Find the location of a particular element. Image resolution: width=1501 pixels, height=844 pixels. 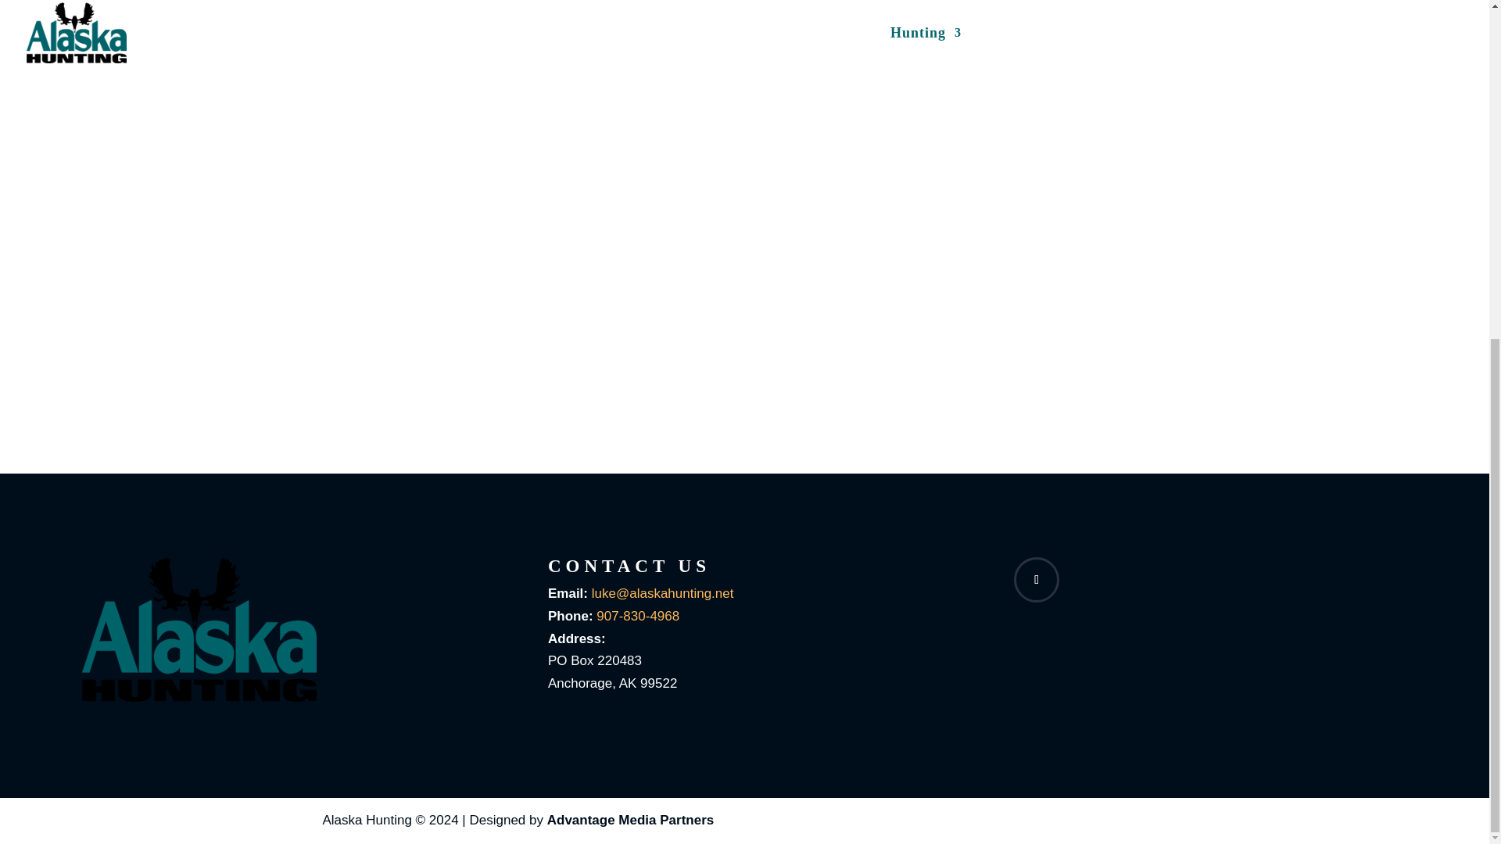

Advantage Media Partners is located at coordinates (630, 821).